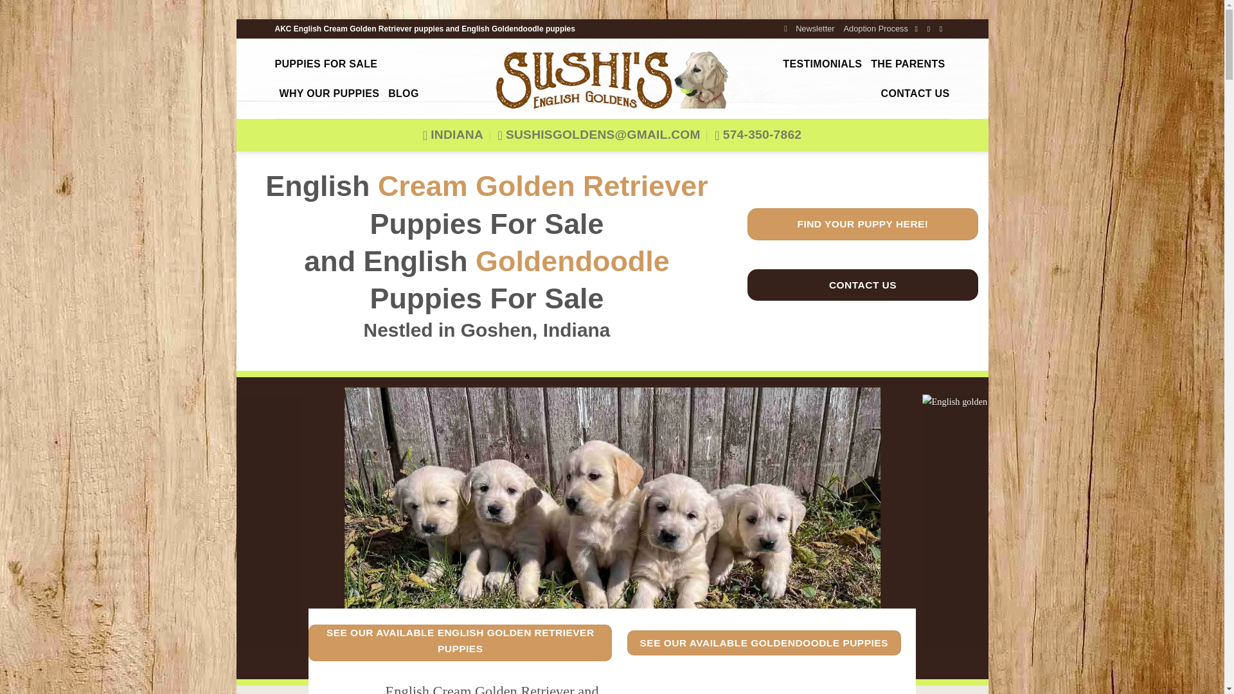 The height and width of the screenshot is (694, 1234). I want to click on BLOG, so click(404, 94).